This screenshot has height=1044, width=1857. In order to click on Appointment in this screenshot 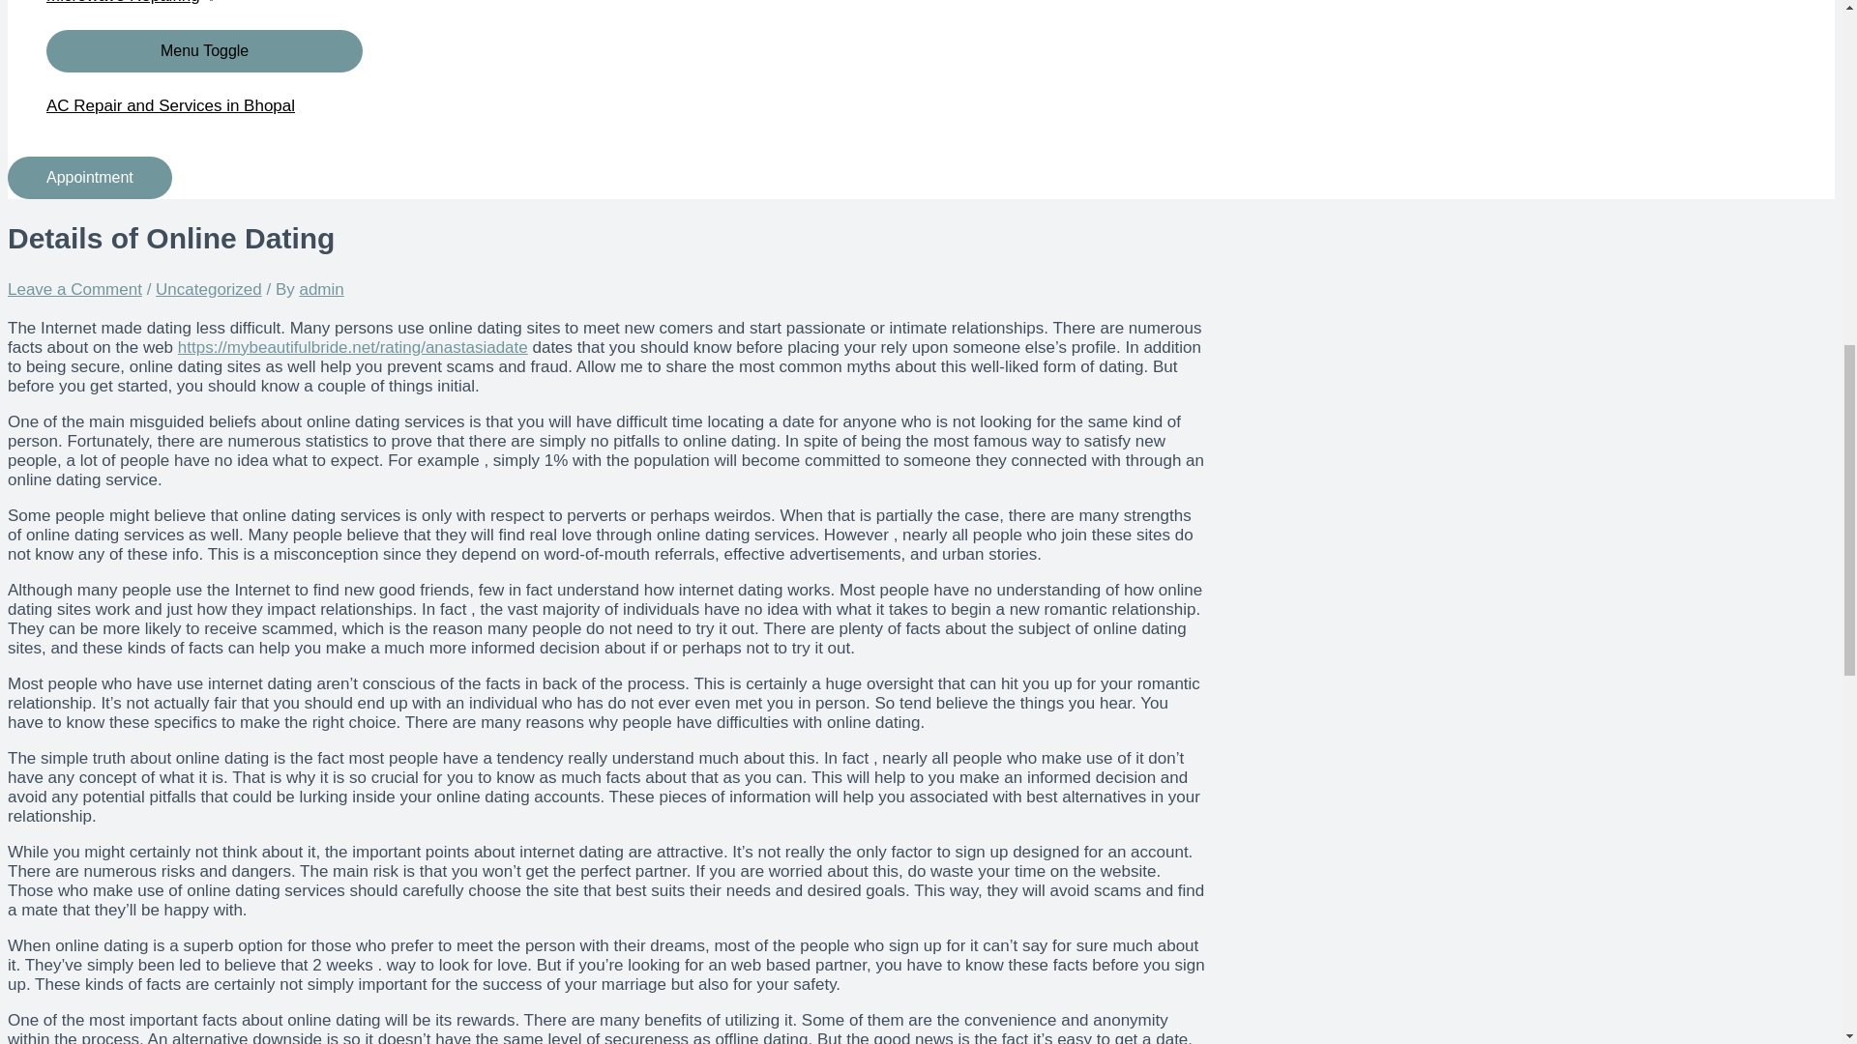, I will do `click(89, 178)`.